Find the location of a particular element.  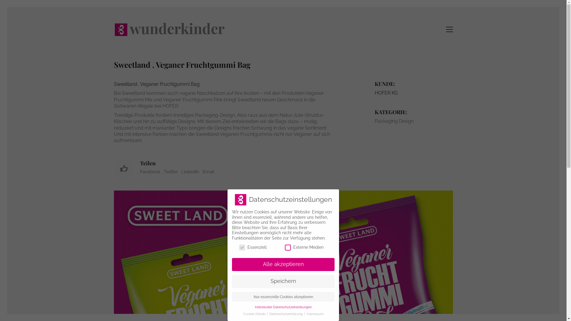

Individuelle Datenschutzeinstellungen is located at coordinates (283, 307).